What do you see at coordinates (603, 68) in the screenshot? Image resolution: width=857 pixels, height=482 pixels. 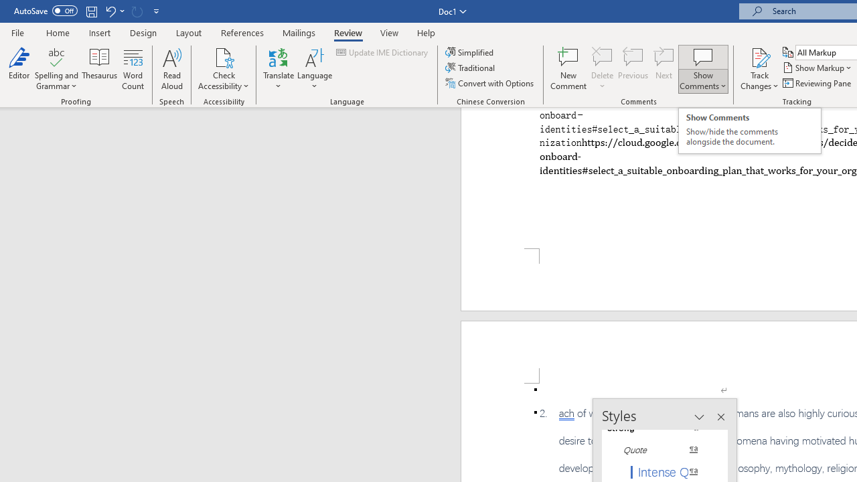 I see `Delete` at bounding box center [603, 68].